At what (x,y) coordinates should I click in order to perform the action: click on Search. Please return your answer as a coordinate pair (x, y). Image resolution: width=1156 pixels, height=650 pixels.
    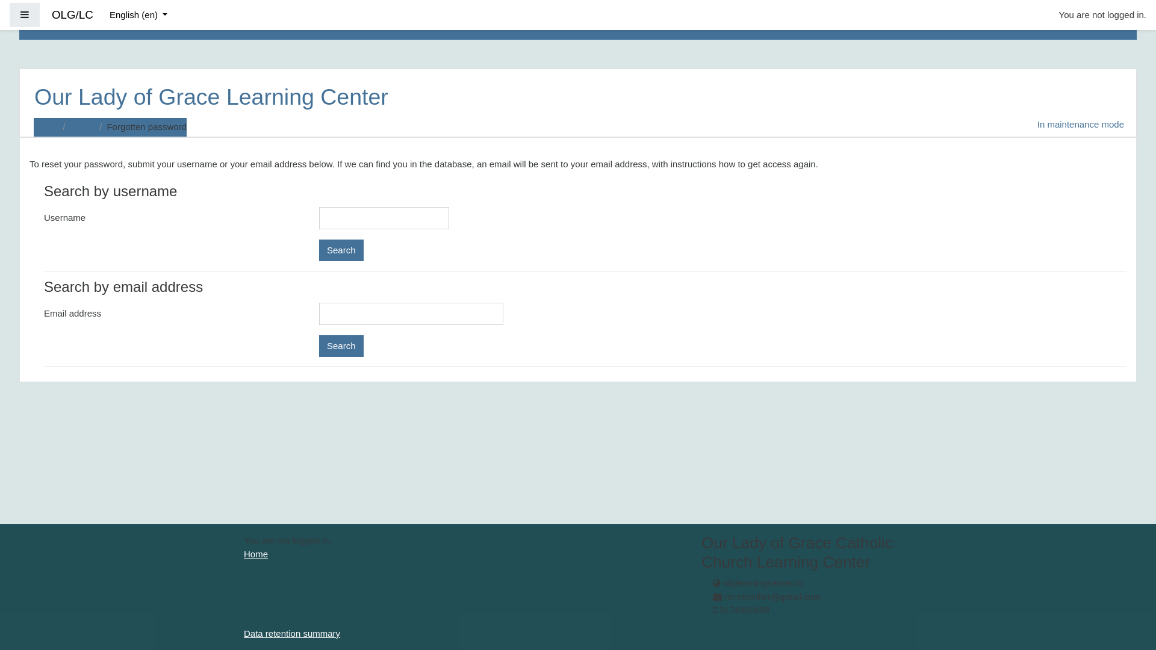
    Looking at the image, I should click on (341, 250).